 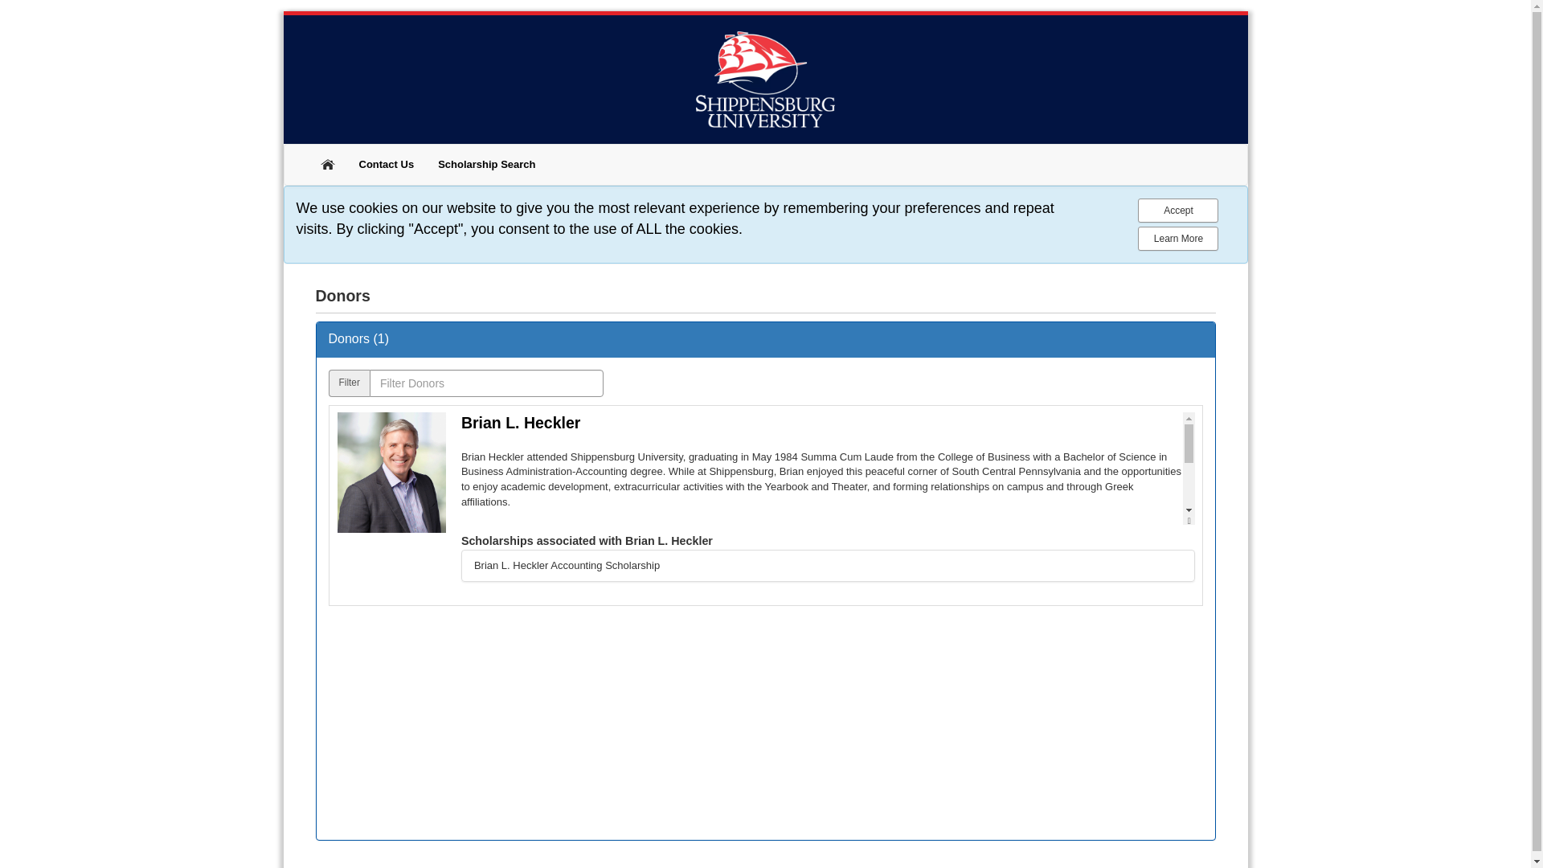 What do you see at coordinates (326, 162) in the screenshot?
I see `home` at bounding box center [326, 162].